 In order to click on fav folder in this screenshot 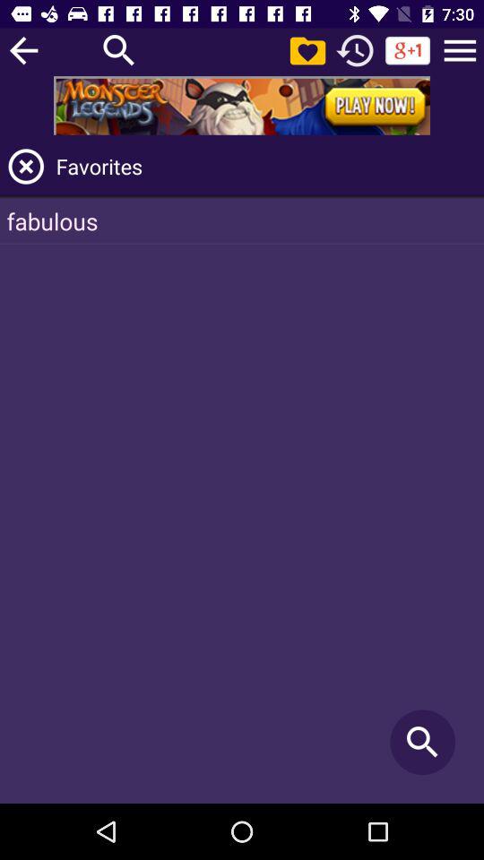, I will do `click(307, 50)`.